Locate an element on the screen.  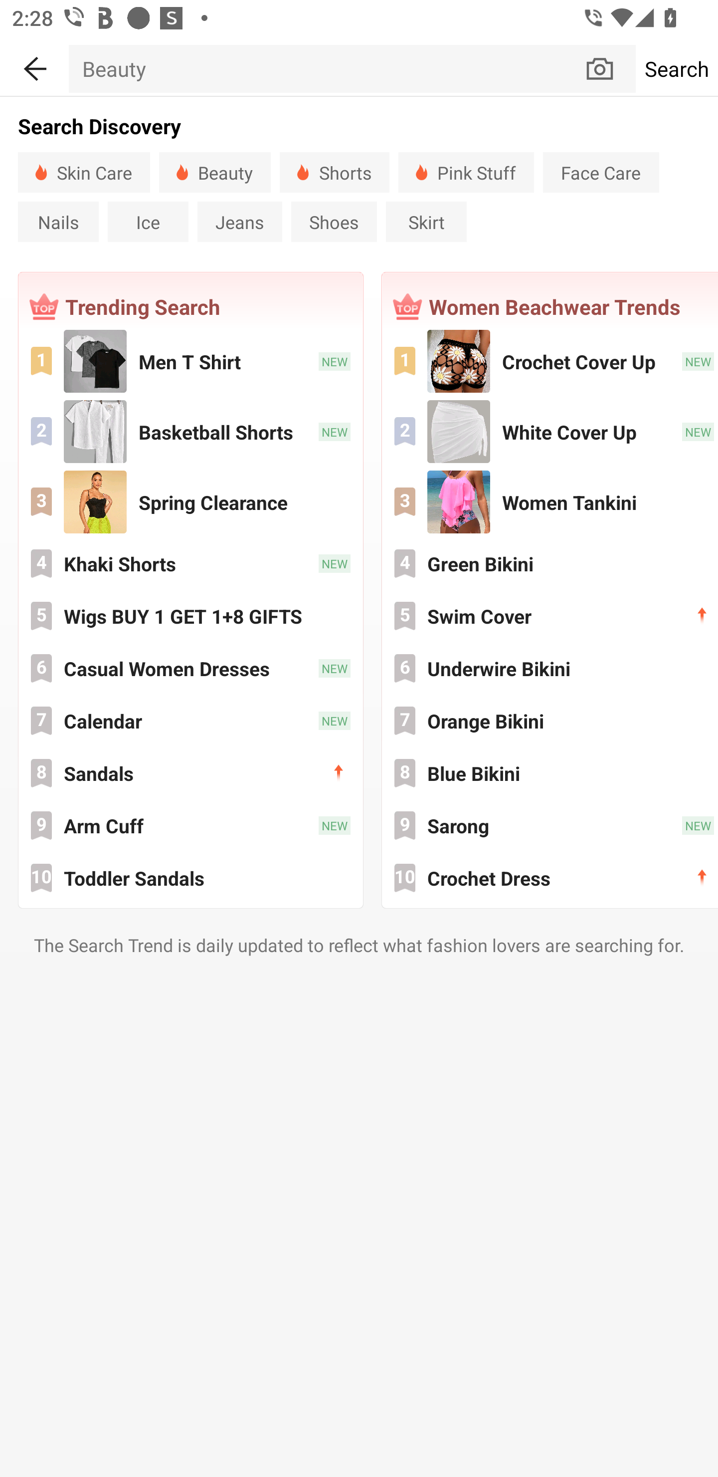
Crochet Cover Up 1 Crochet Cover Up NEW is located at coordinates (550, 361).